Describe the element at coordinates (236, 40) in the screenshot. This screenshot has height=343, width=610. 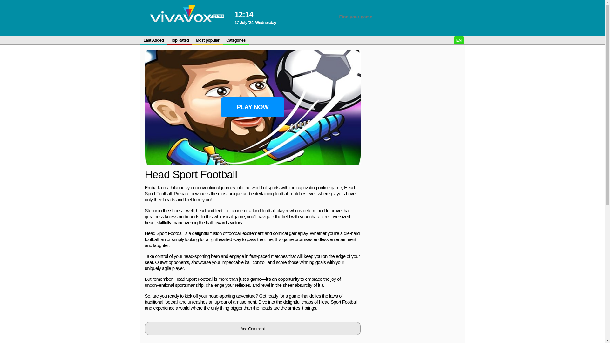
I see `Categories` at that location.